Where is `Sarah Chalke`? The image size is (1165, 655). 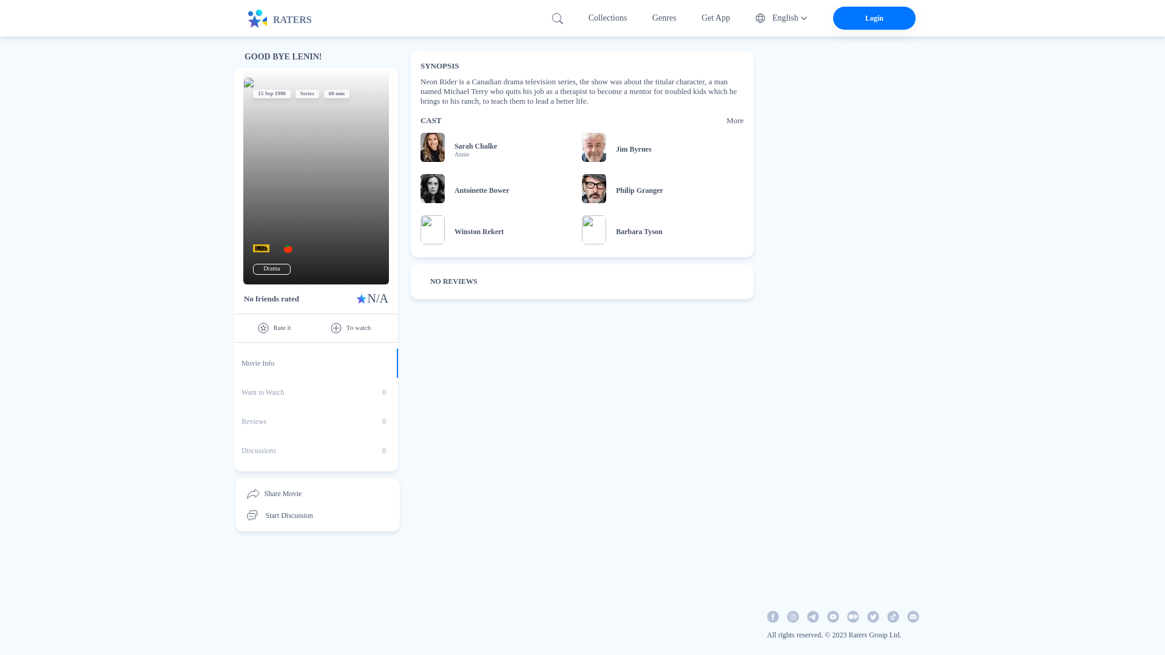
Sarah Chalke is located at coordinates (316, 421).